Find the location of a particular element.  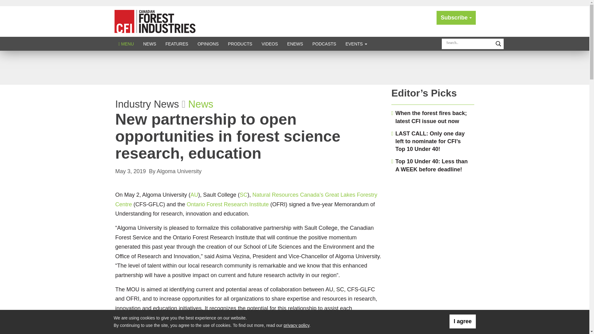

PRODUCTS is located at coordinates (240, 44).